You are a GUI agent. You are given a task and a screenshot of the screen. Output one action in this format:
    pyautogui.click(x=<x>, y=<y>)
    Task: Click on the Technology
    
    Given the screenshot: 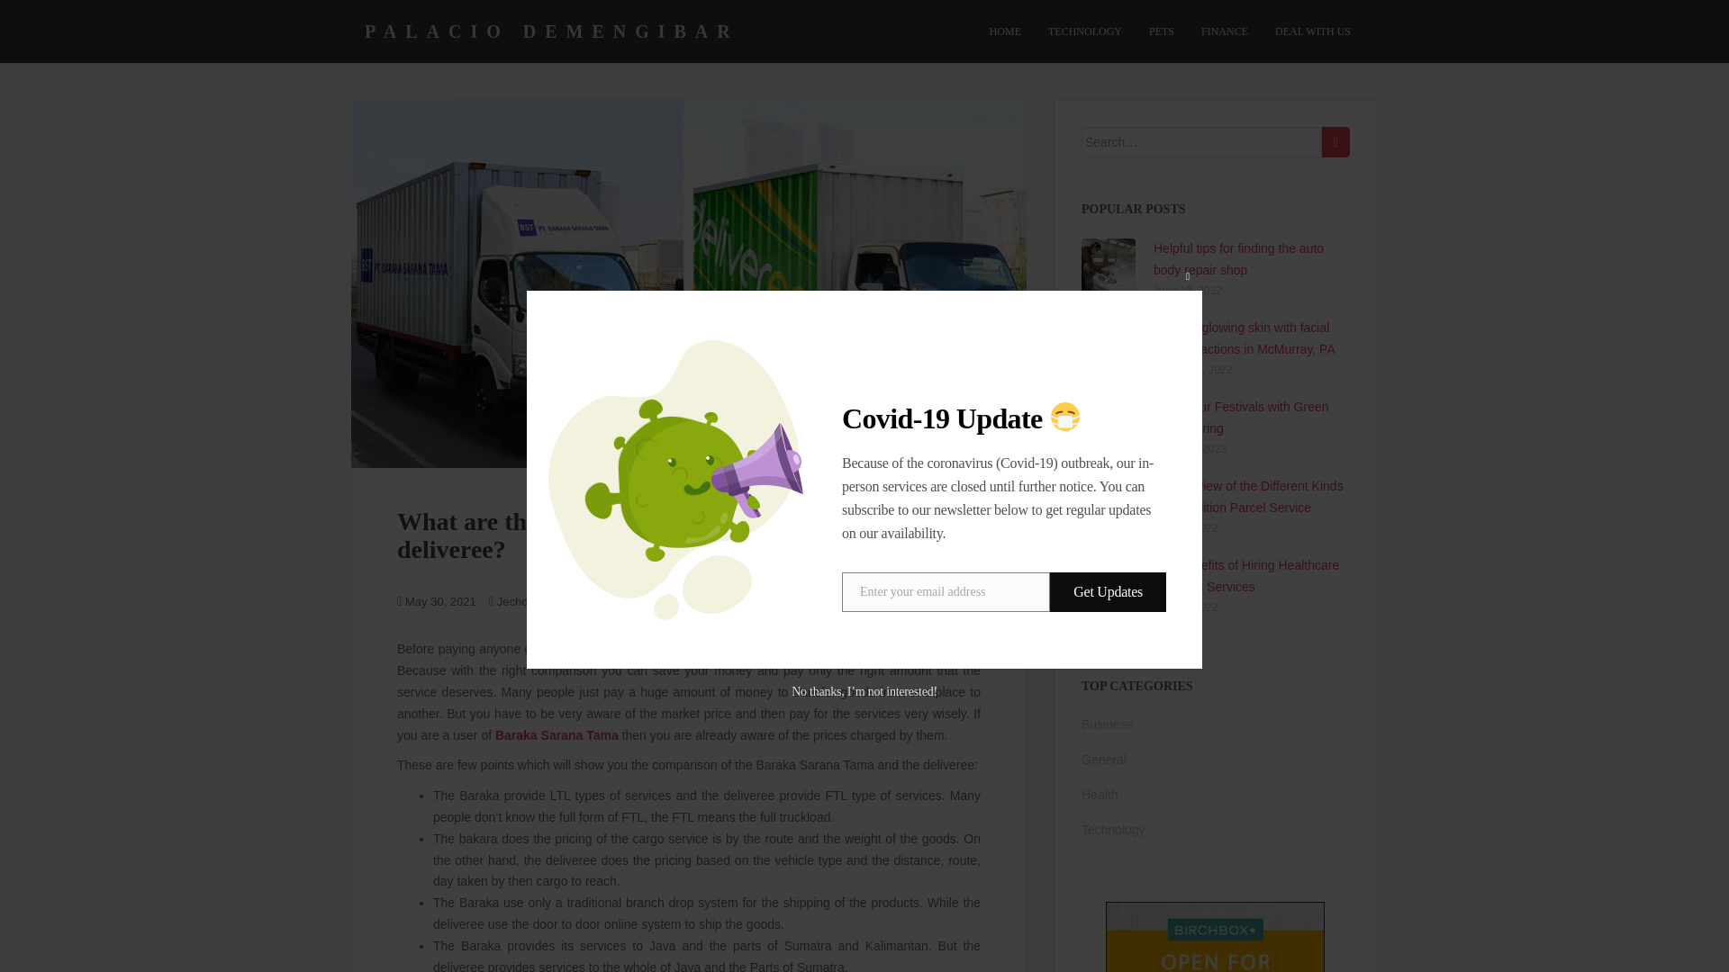 What is the action you would take?
    pyautogui.click(x=1113, y=829)
    